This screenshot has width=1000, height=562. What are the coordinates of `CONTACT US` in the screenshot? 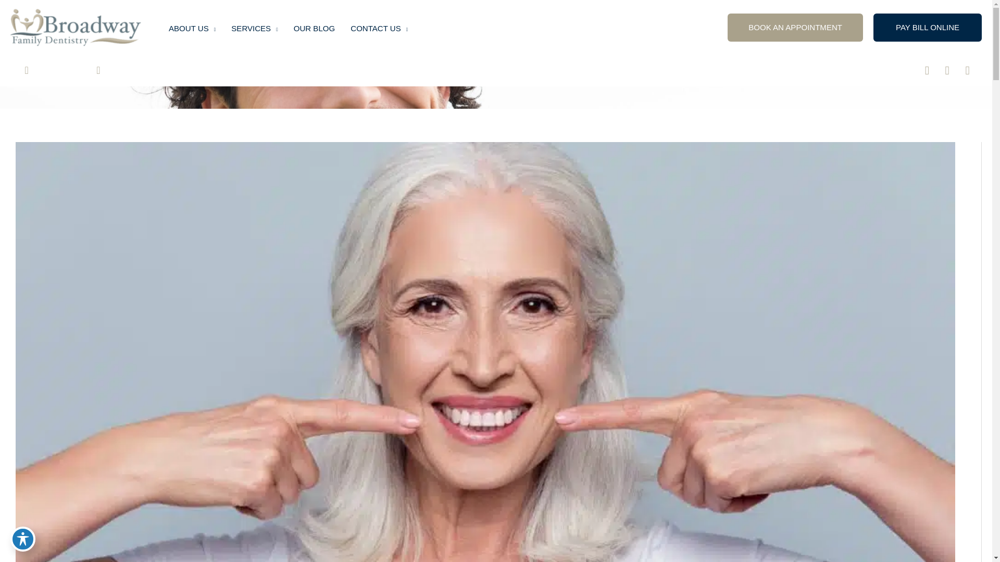 It's located at (379, 28).